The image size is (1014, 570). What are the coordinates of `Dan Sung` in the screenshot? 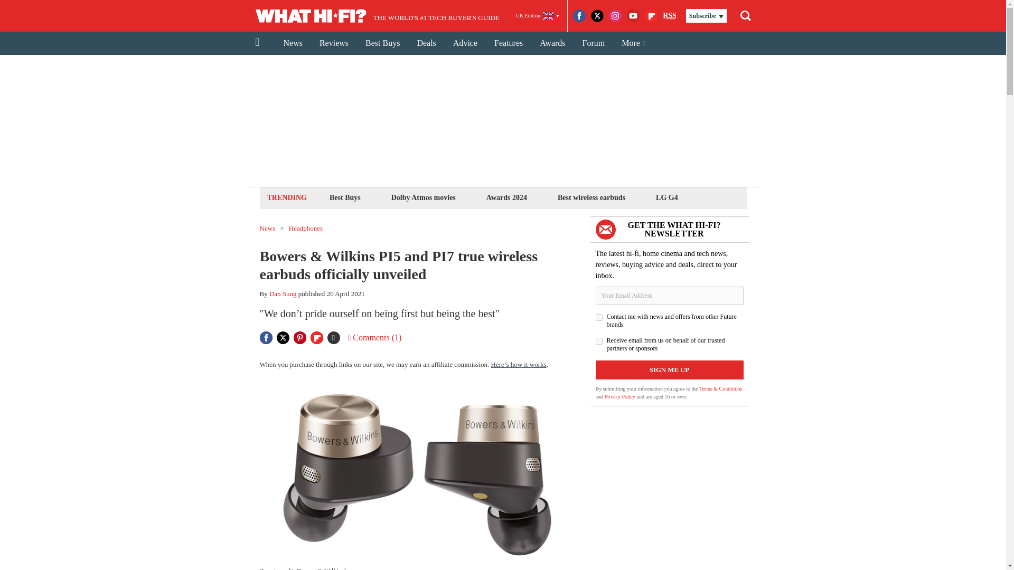 It's located at (283, 293).